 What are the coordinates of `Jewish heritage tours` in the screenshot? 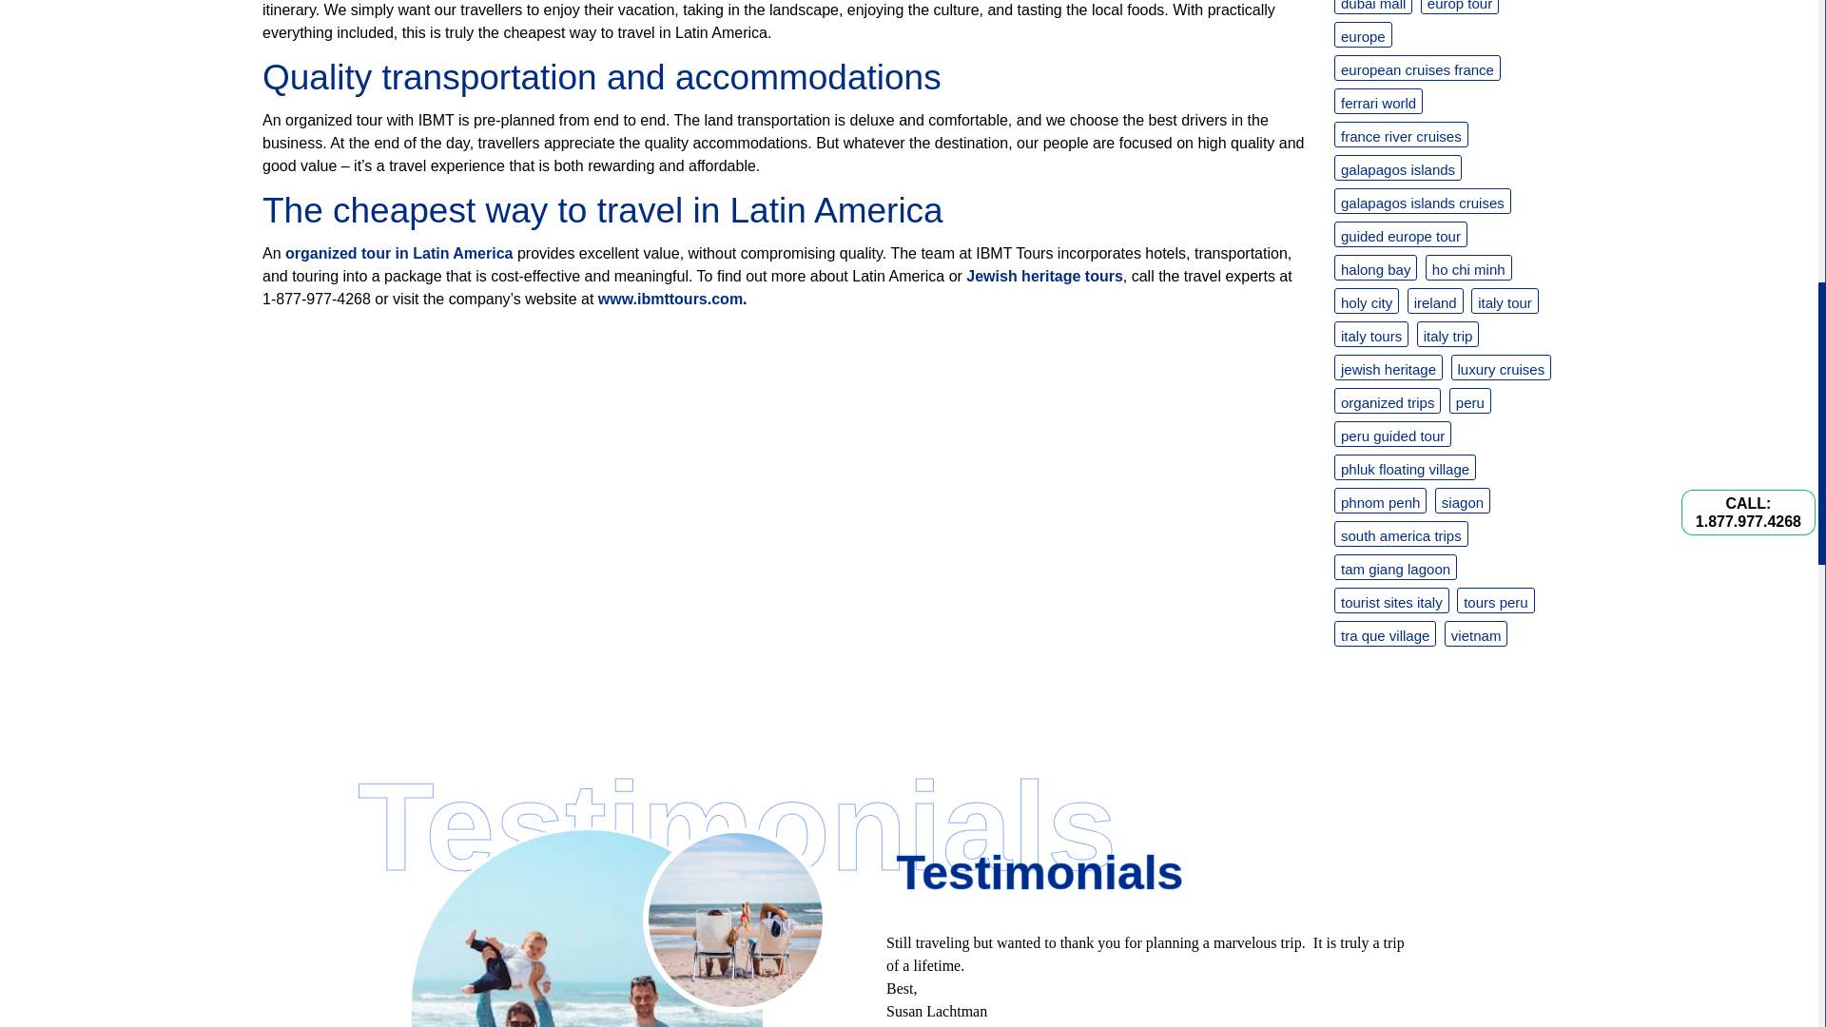 It's located at (1044, 276).